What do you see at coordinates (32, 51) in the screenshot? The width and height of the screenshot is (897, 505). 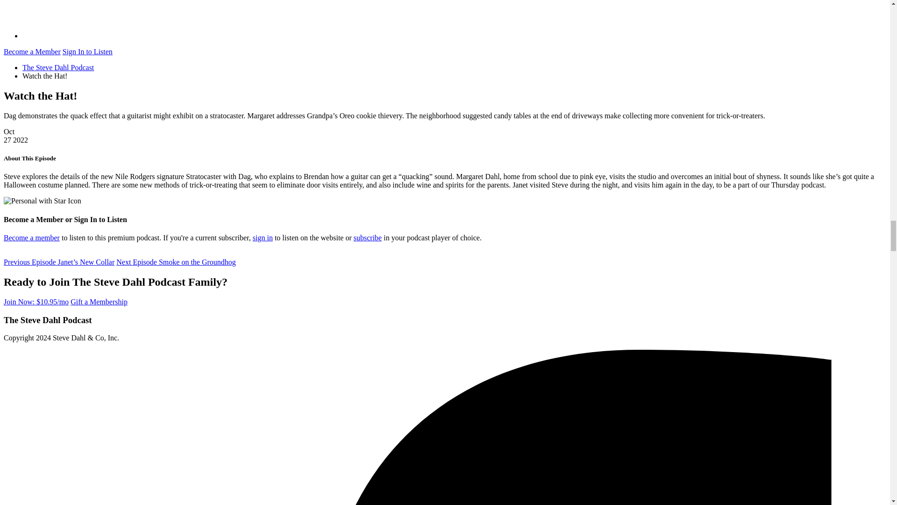 I see `Become a Member` at bounding box center [32, 51].